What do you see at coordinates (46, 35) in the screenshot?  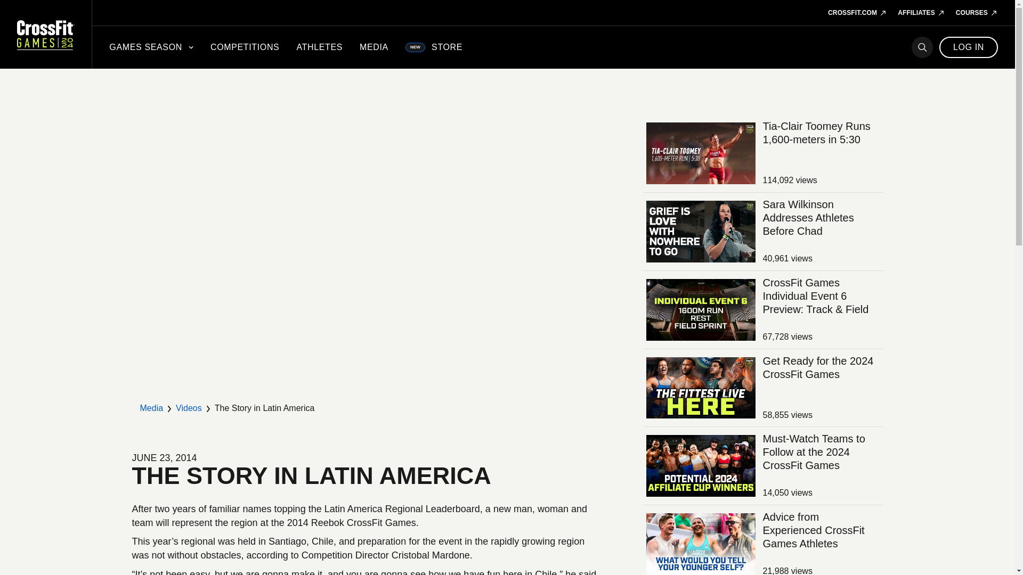 I see `CrossFit Games Home` at bounding box center [46, 35].